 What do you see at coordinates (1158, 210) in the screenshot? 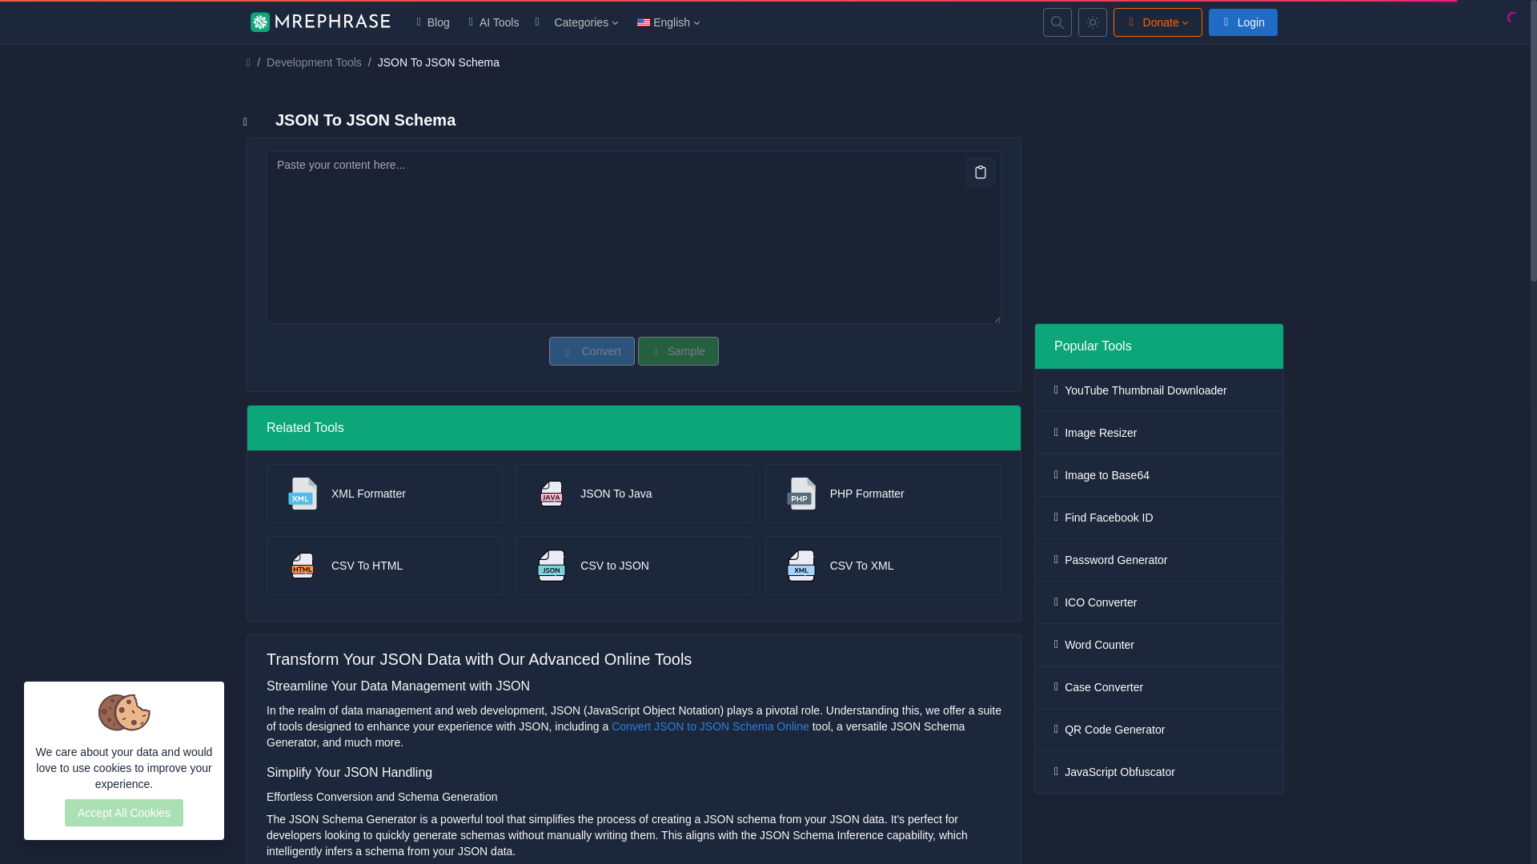
I see `Advertisement` at bounding box center [1158, 210].